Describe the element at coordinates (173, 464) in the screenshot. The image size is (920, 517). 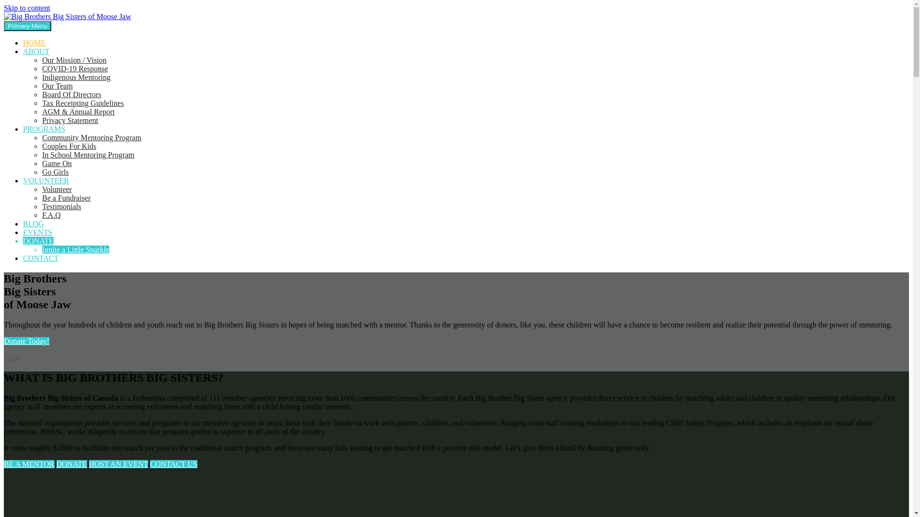
I see `CONTACT US` at that location.